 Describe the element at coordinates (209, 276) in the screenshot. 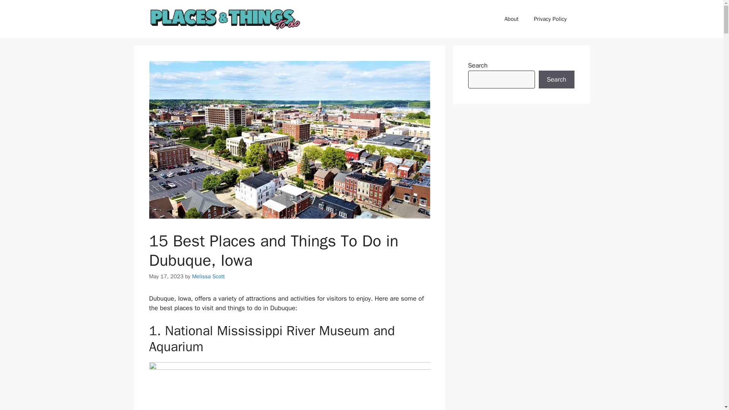

I see `View all posts by Melissa Scott` at that location.